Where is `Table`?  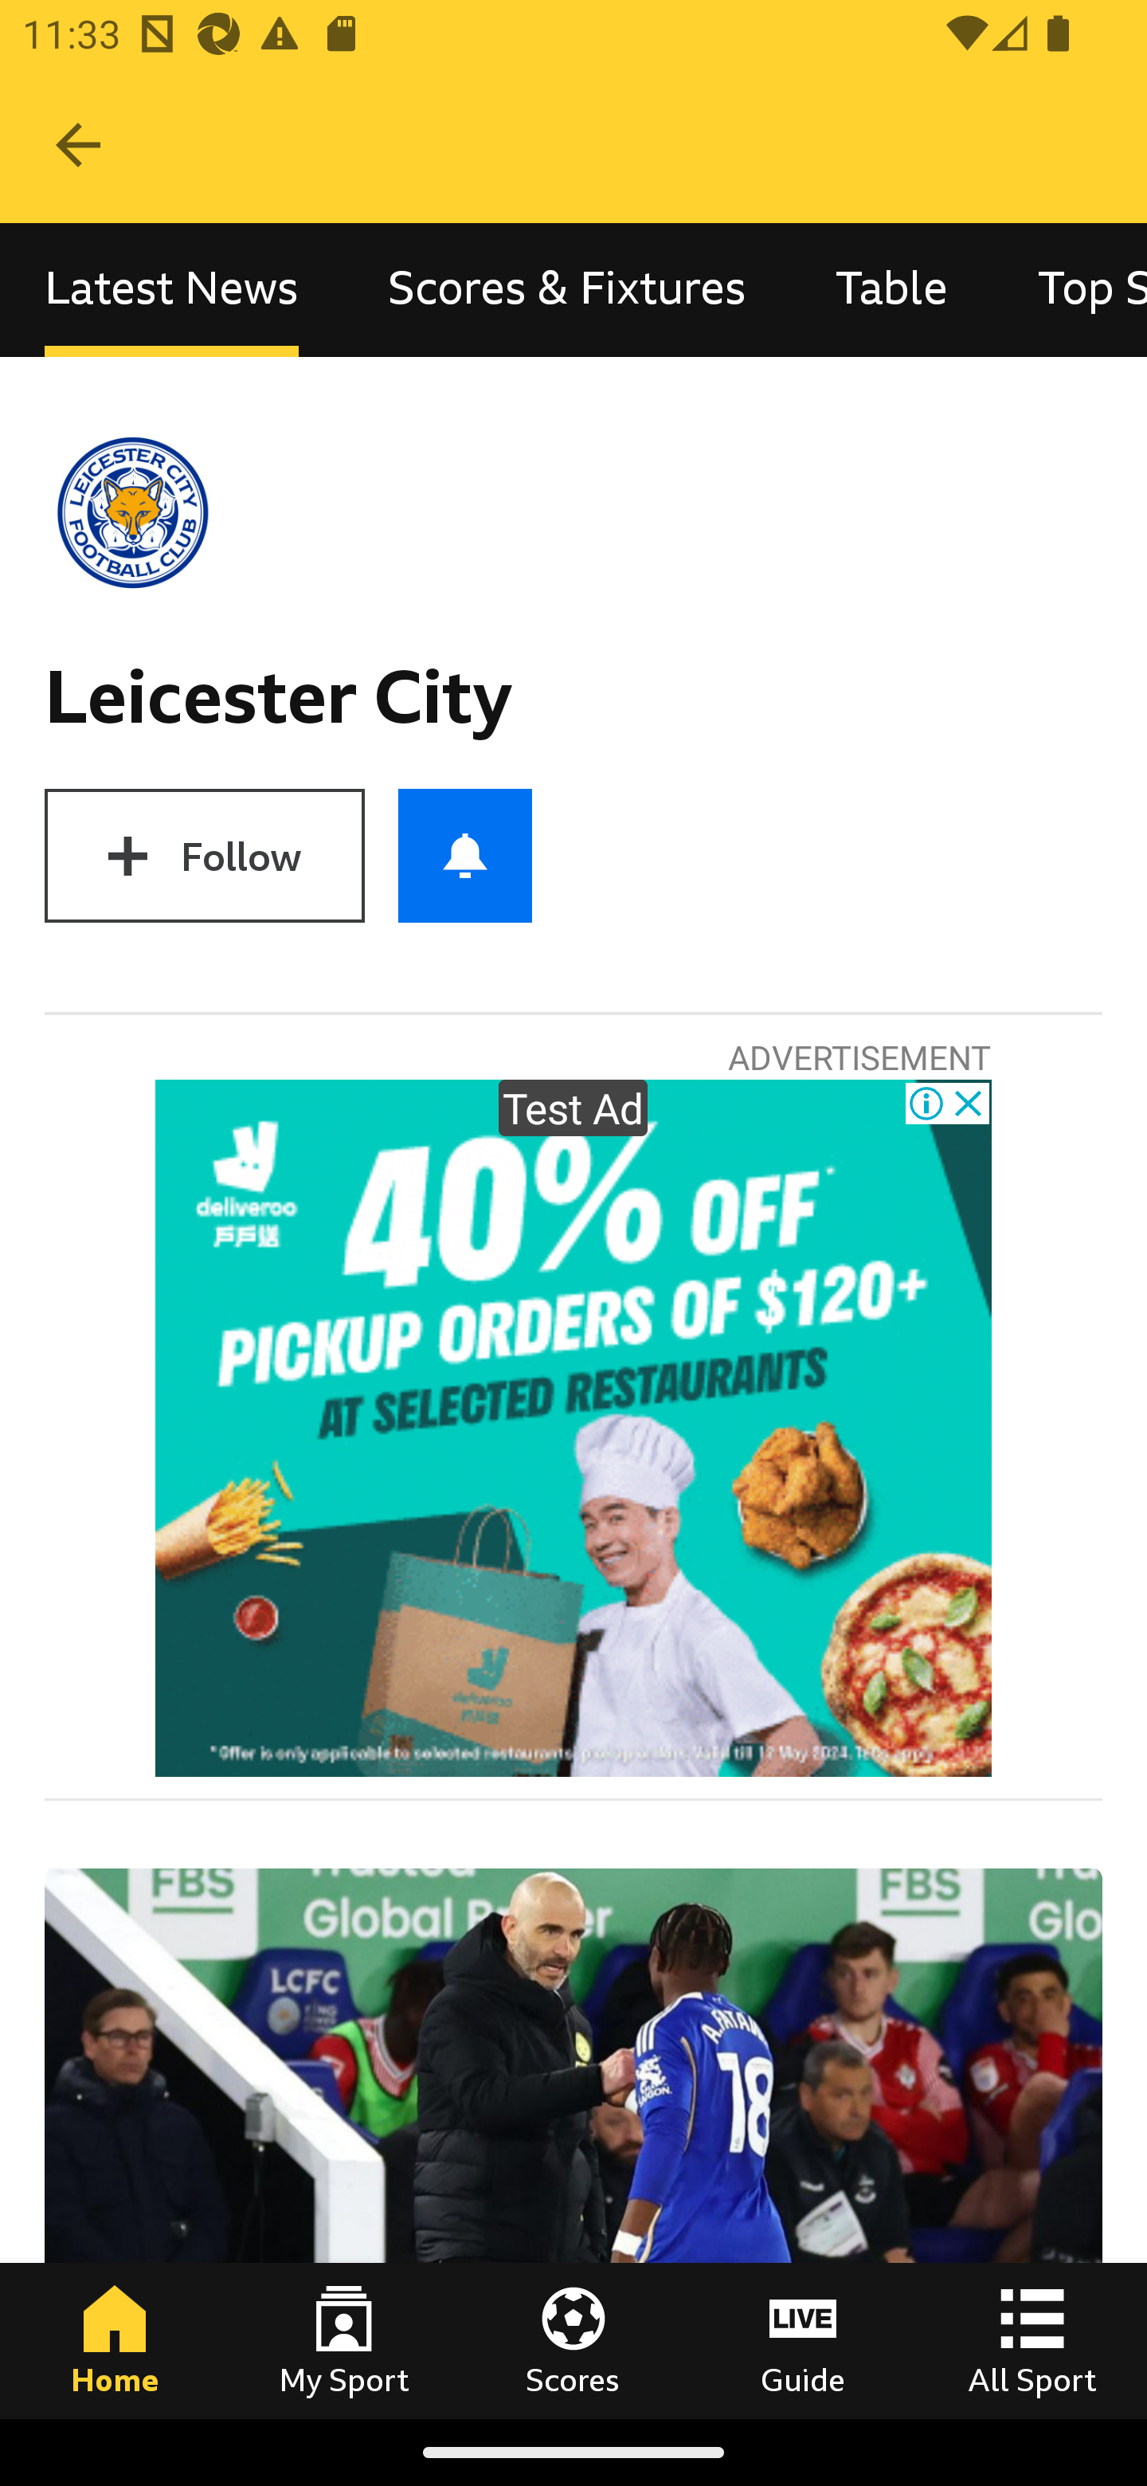
Table is located at coordinates (892, 290).